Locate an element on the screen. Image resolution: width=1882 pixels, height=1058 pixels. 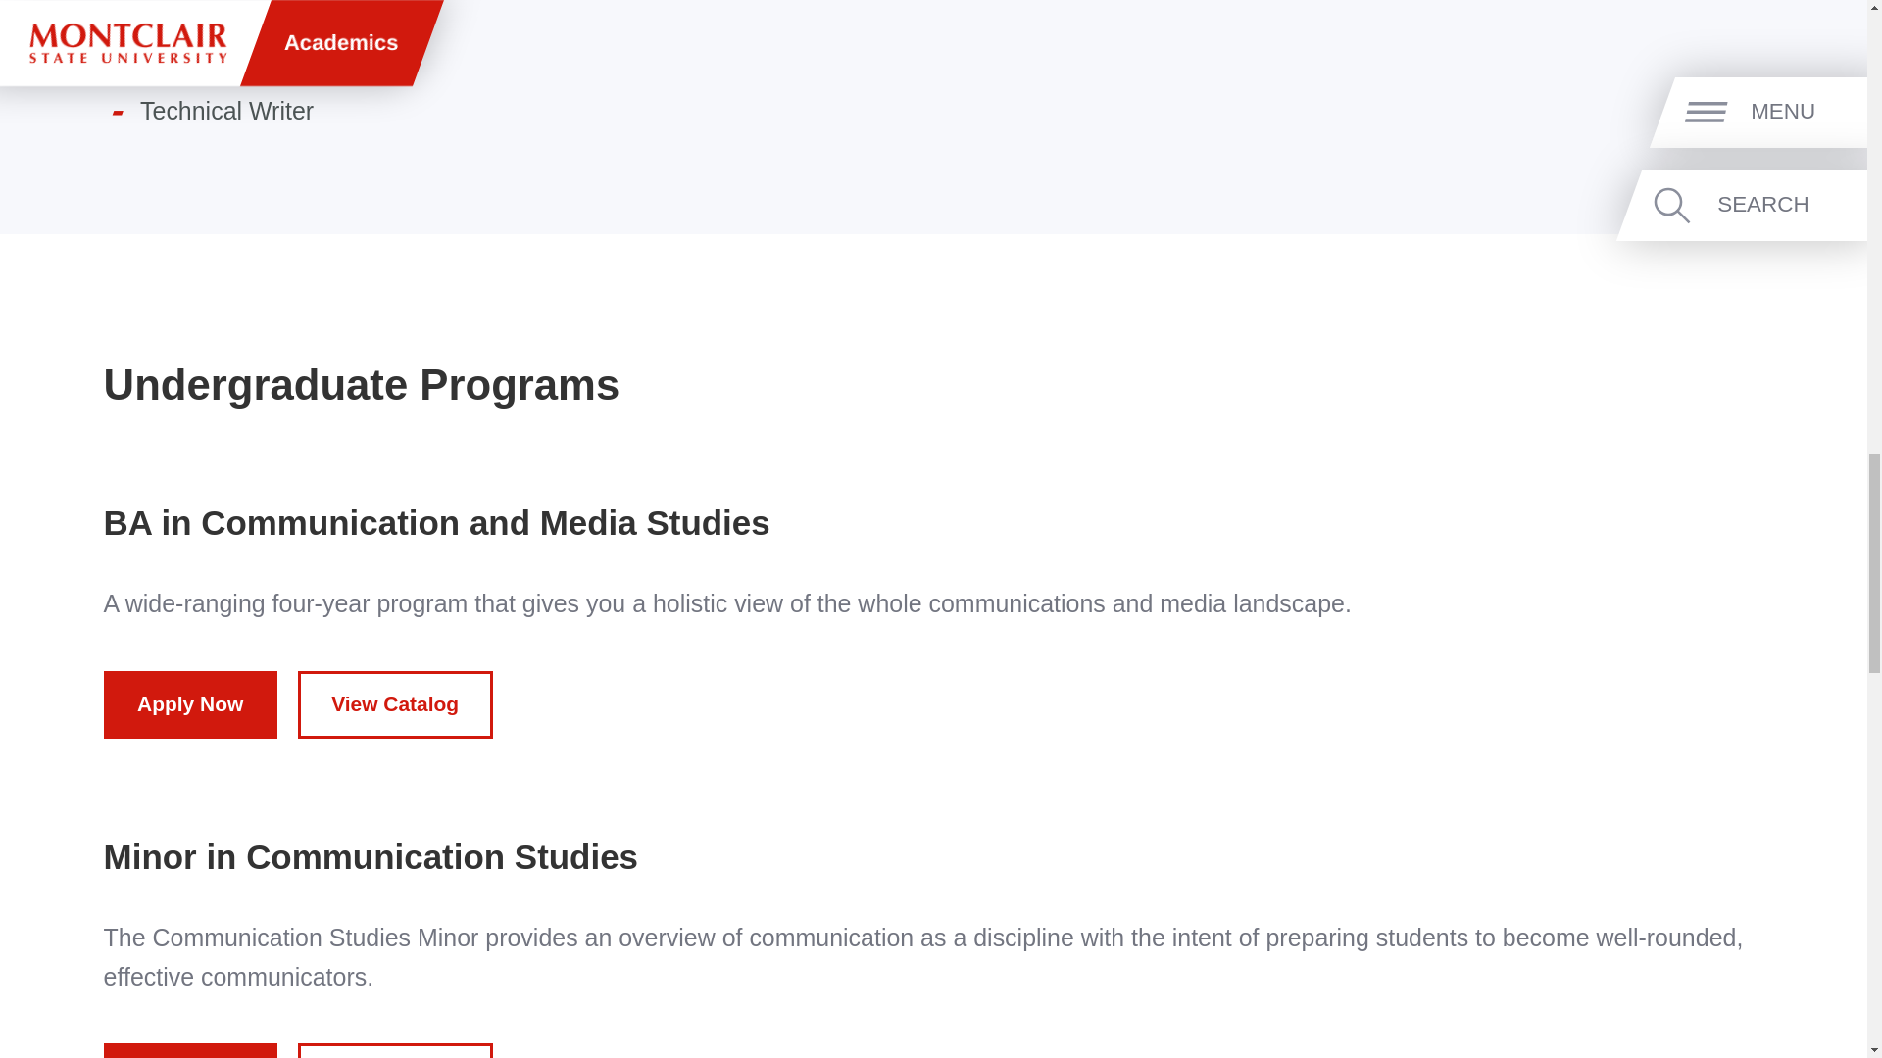
Apply Now is located at coordinates (190, 703).